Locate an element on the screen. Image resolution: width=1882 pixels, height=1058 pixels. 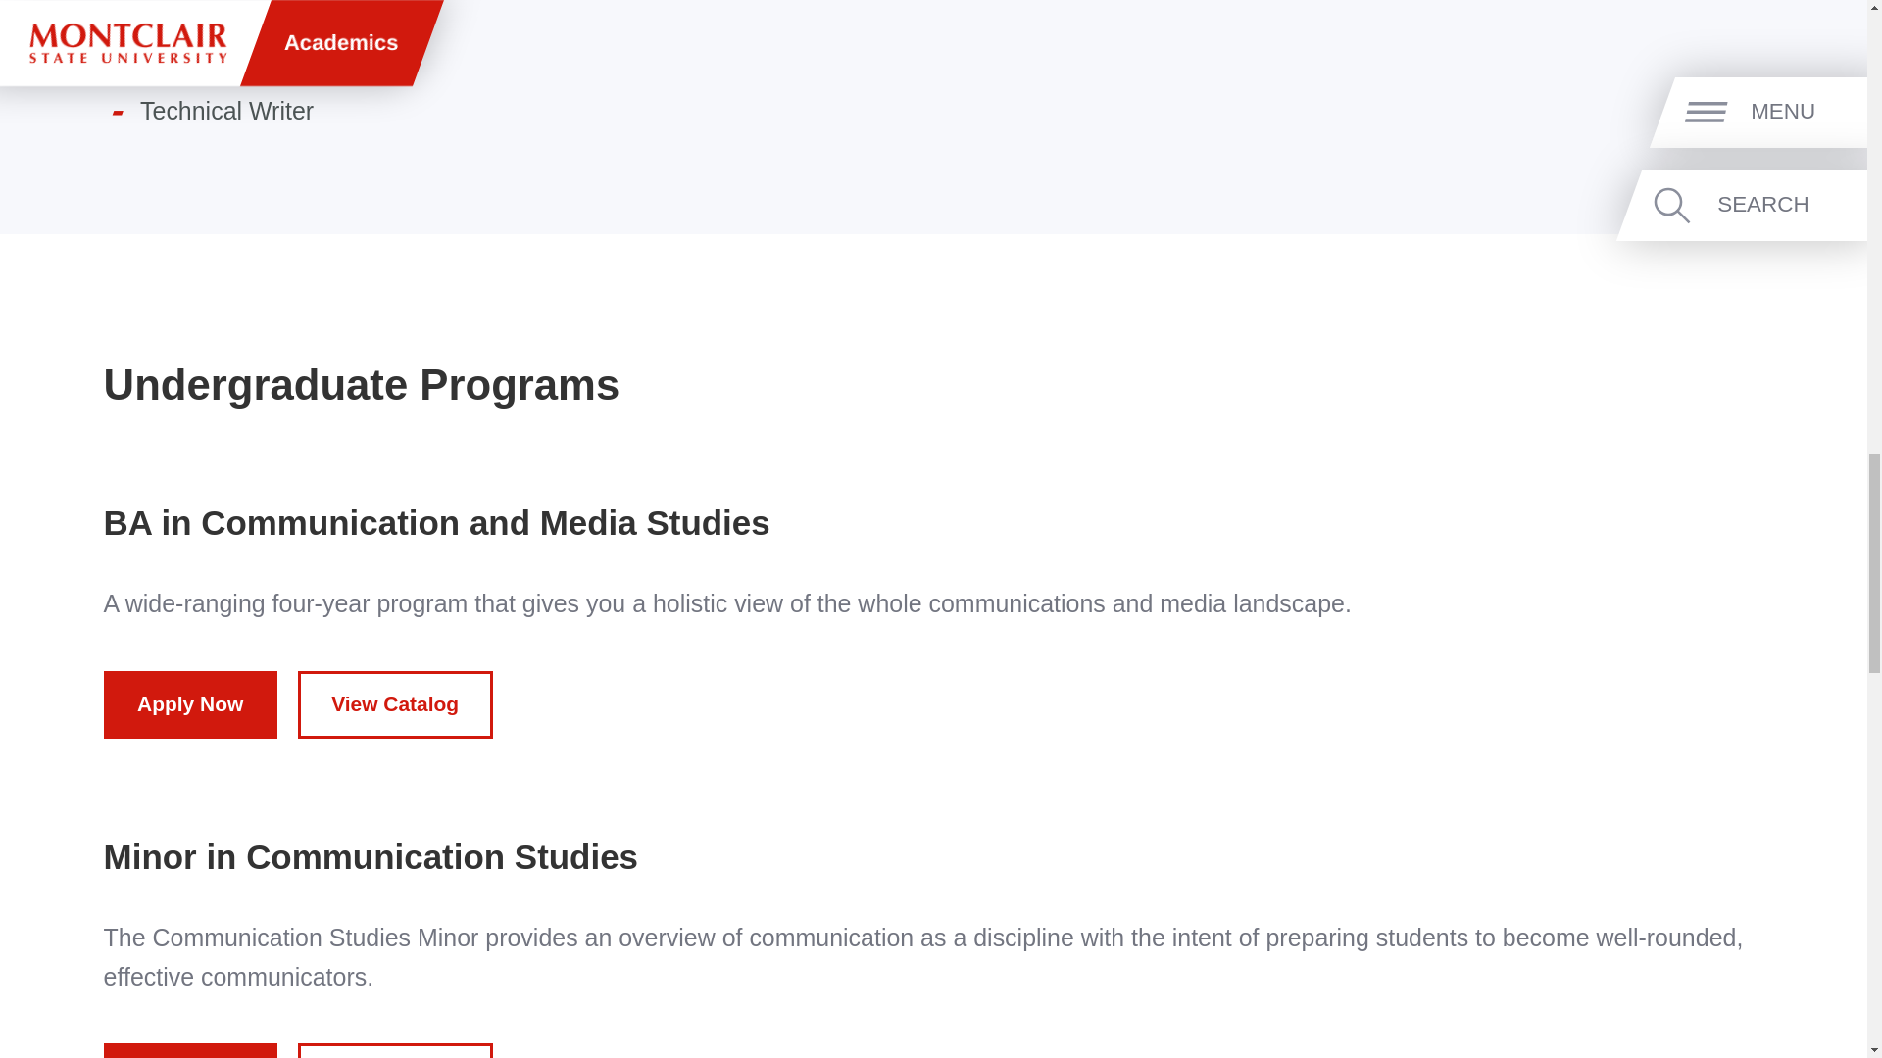
Apply Now is located at coordinates (190, 703).